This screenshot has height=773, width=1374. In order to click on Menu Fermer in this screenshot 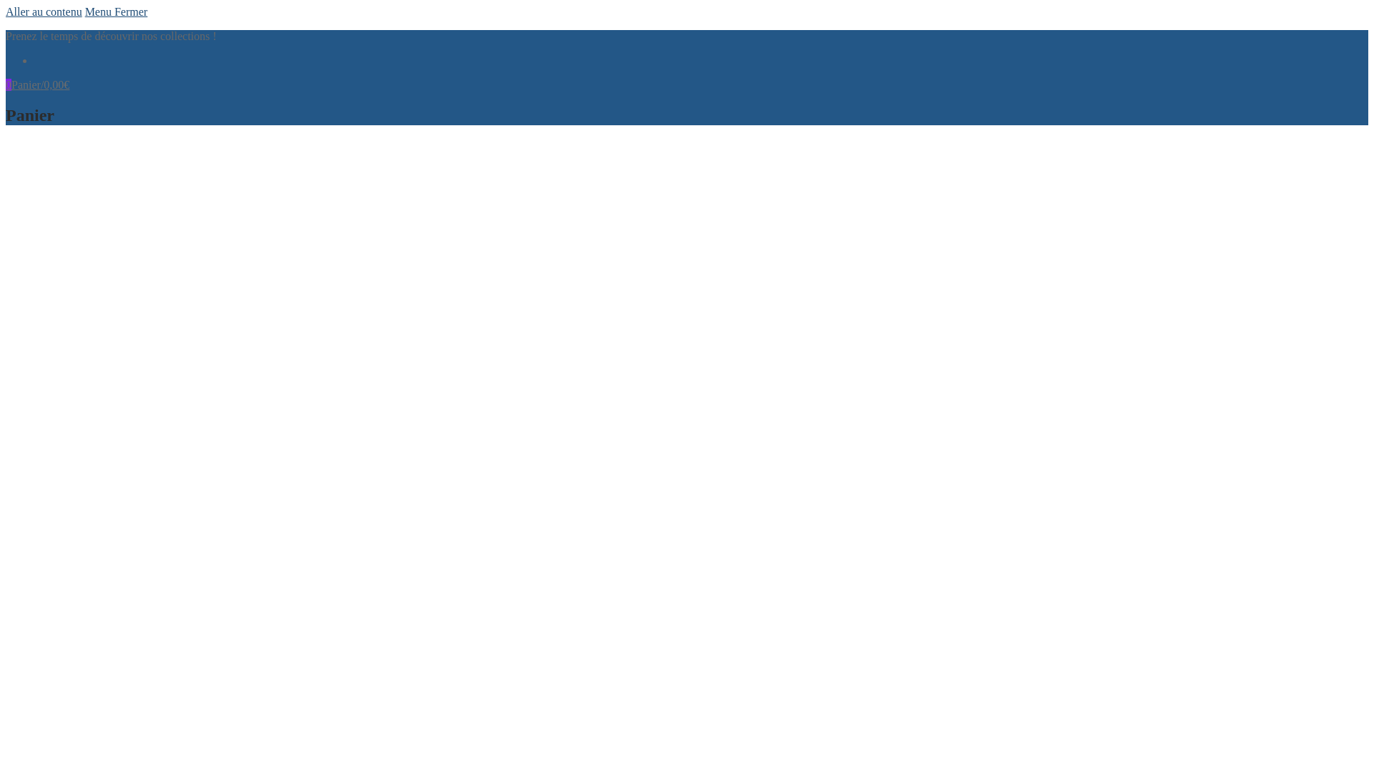, I will do `click(117, 11)`.